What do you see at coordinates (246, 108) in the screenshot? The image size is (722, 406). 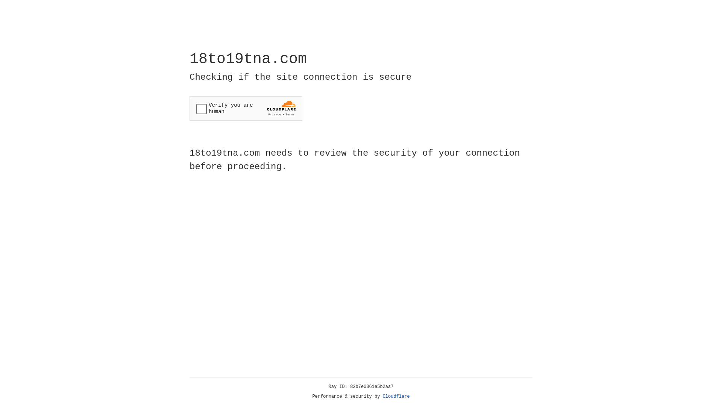 I see `Widget containing a Cloudflare security challenge` at bounding box center [246, 108].